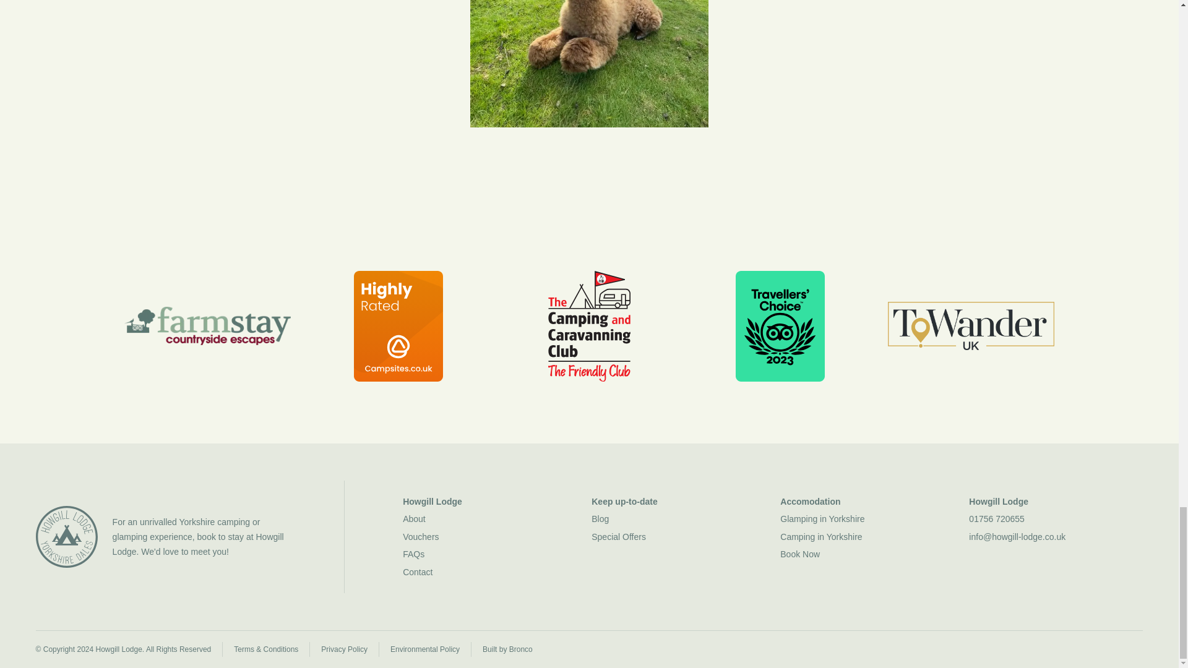 The height and width of the screenshot is (668, 1188). I want to click on Book Now, so click(867, 554).